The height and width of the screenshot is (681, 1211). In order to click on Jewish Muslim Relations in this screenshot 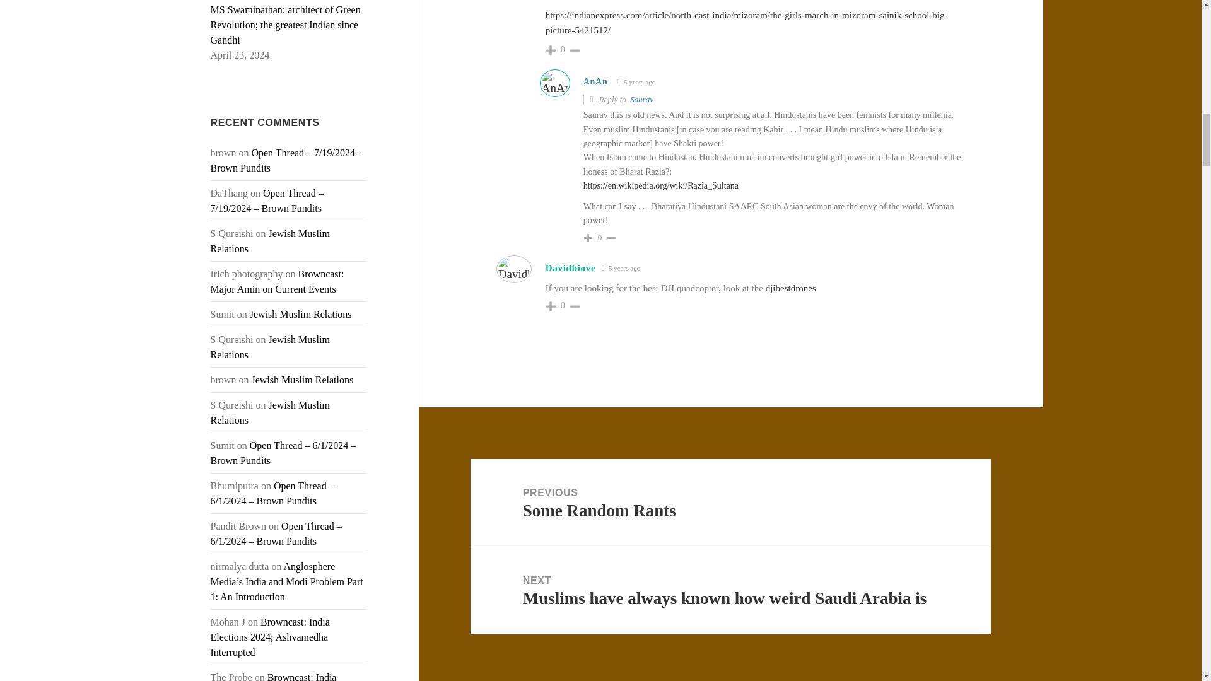, I will do `click(270, 241)`.